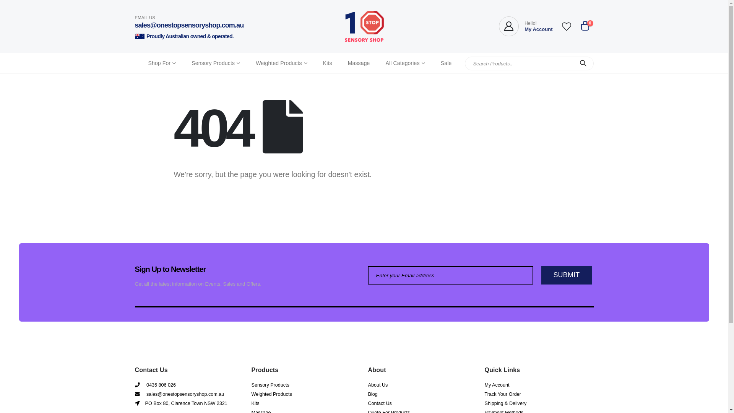  I want to click on Wishlist, so click(567, 26).